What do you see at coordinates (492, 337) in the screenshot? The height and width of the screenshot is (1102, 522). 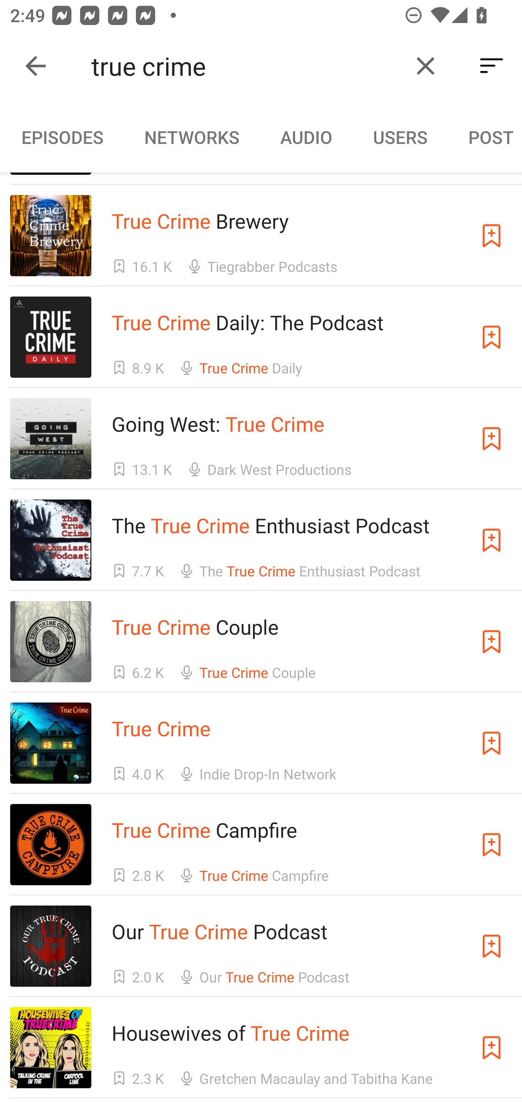 I see `Subscribe` at bounding box center [492, 337].